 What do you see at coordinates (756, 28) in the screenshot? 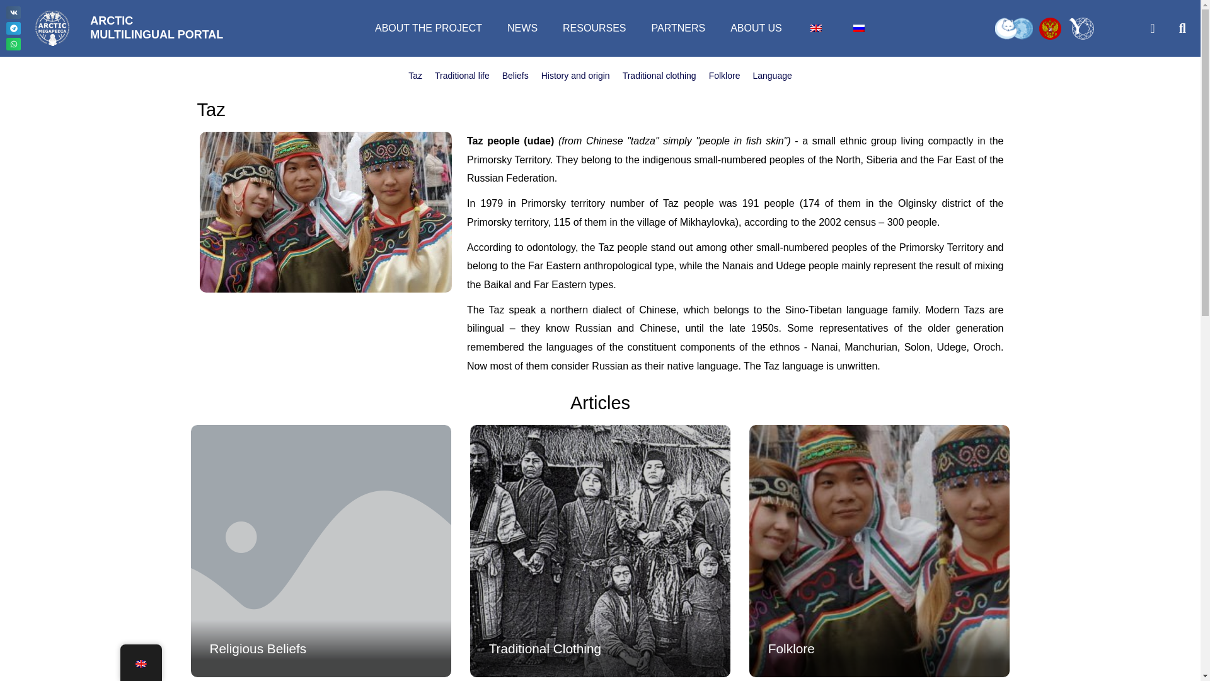
I see `ABOUT US` at bounding box center [756, 28].